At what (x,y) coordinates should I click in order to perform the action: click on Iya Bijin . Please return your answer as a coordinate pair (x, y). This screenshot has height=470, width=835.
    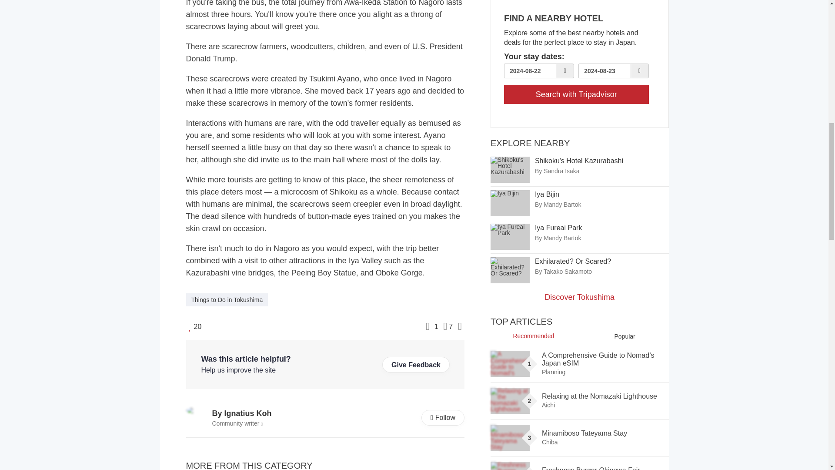
    Looking at the image, I should click on (510, 203).